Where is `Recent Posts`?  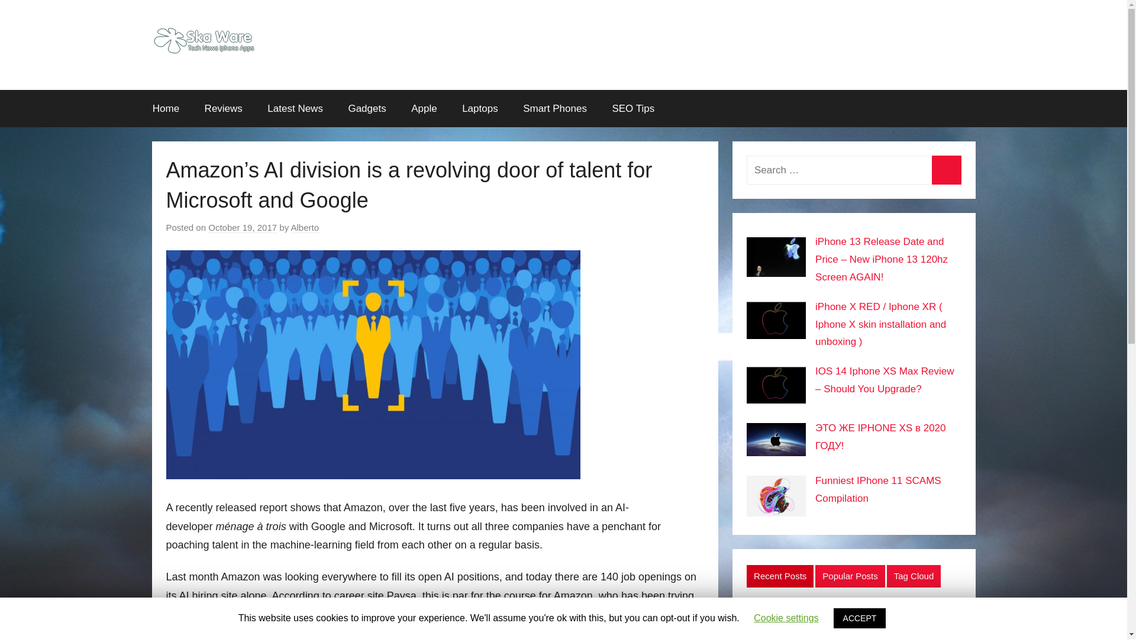
Recent Posts is located at coordinates (780, 576).